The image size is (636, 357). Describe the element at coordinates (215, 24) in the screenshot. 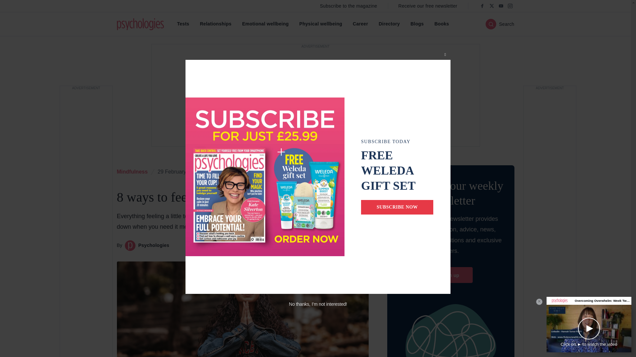

I see `Relationships` at that location.